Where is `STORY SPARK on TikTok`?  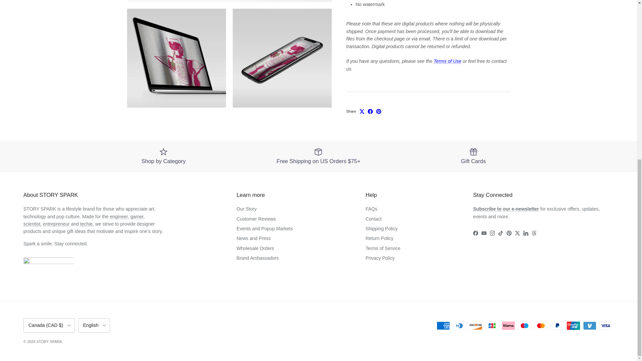 STORY SPARK on TikTok is located at coordinates (501, 233).